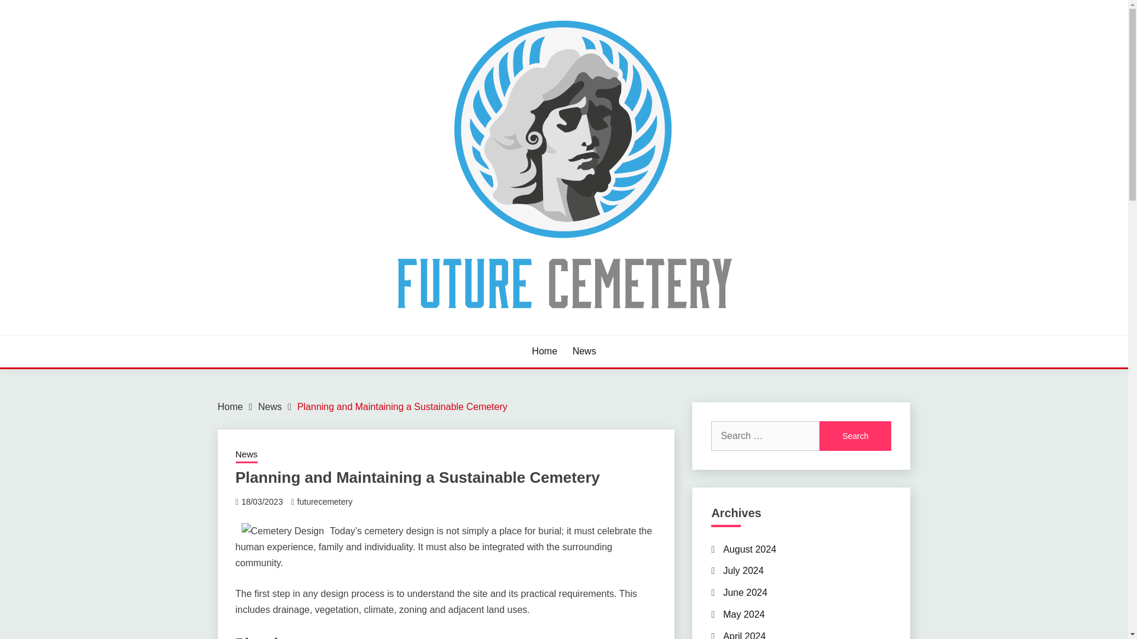 The image size is (1137, 639). I want to click on June 2024, so click(745, 592).